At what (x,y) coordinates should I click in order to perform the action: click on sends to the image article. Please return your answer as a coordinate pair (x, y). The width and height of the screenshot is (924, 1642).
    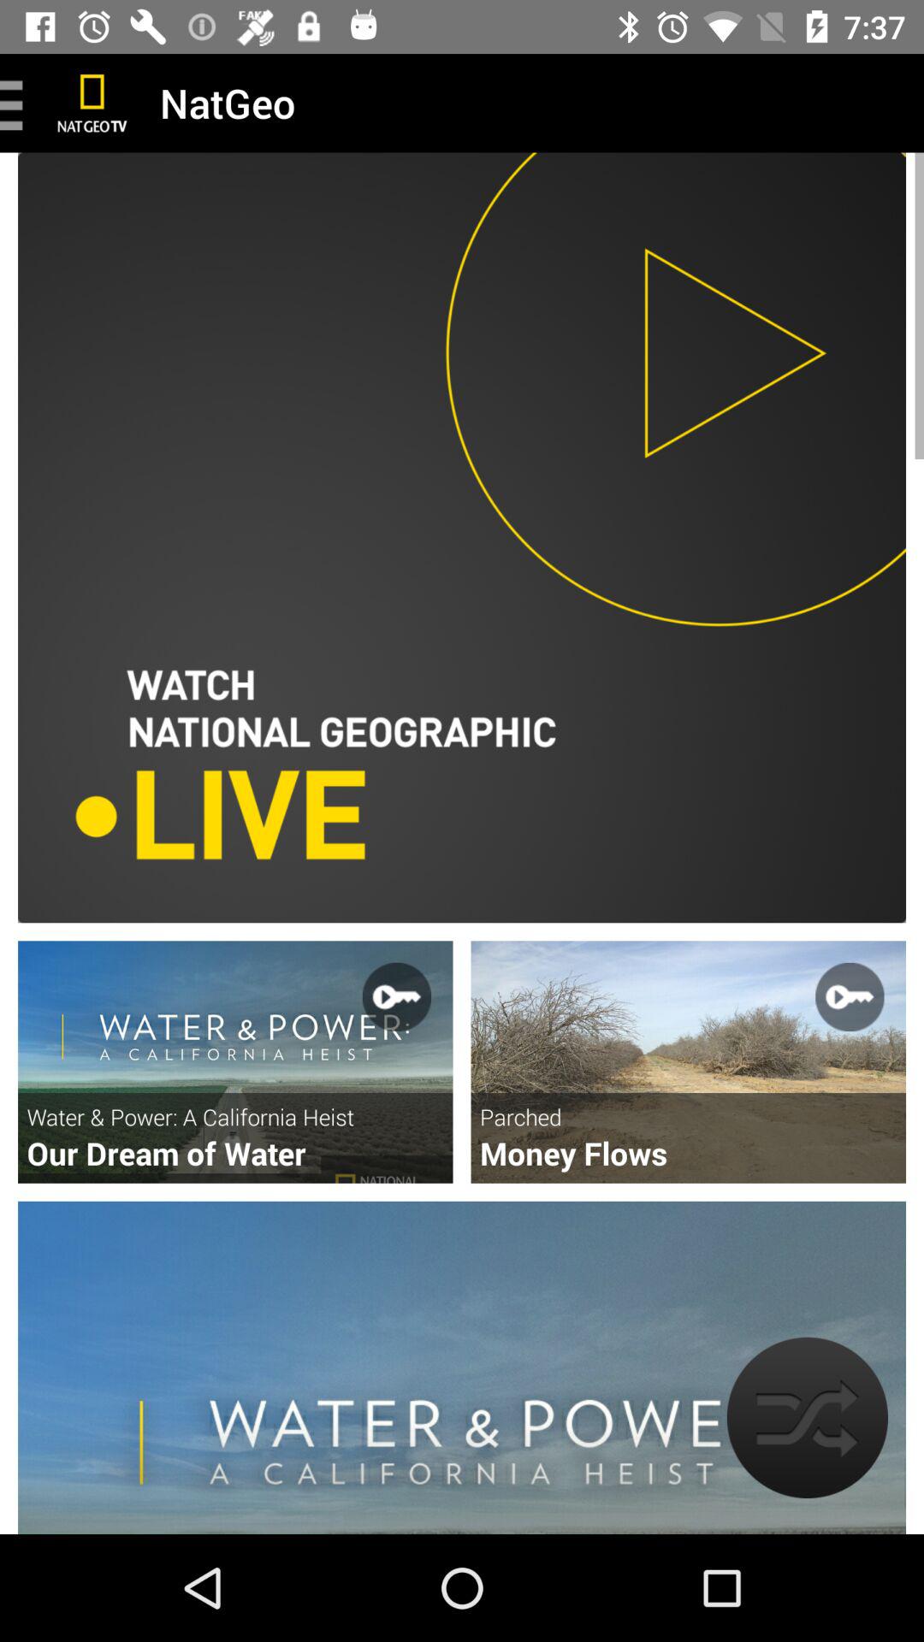
    Looking at the image, I should click on (235, 1062).